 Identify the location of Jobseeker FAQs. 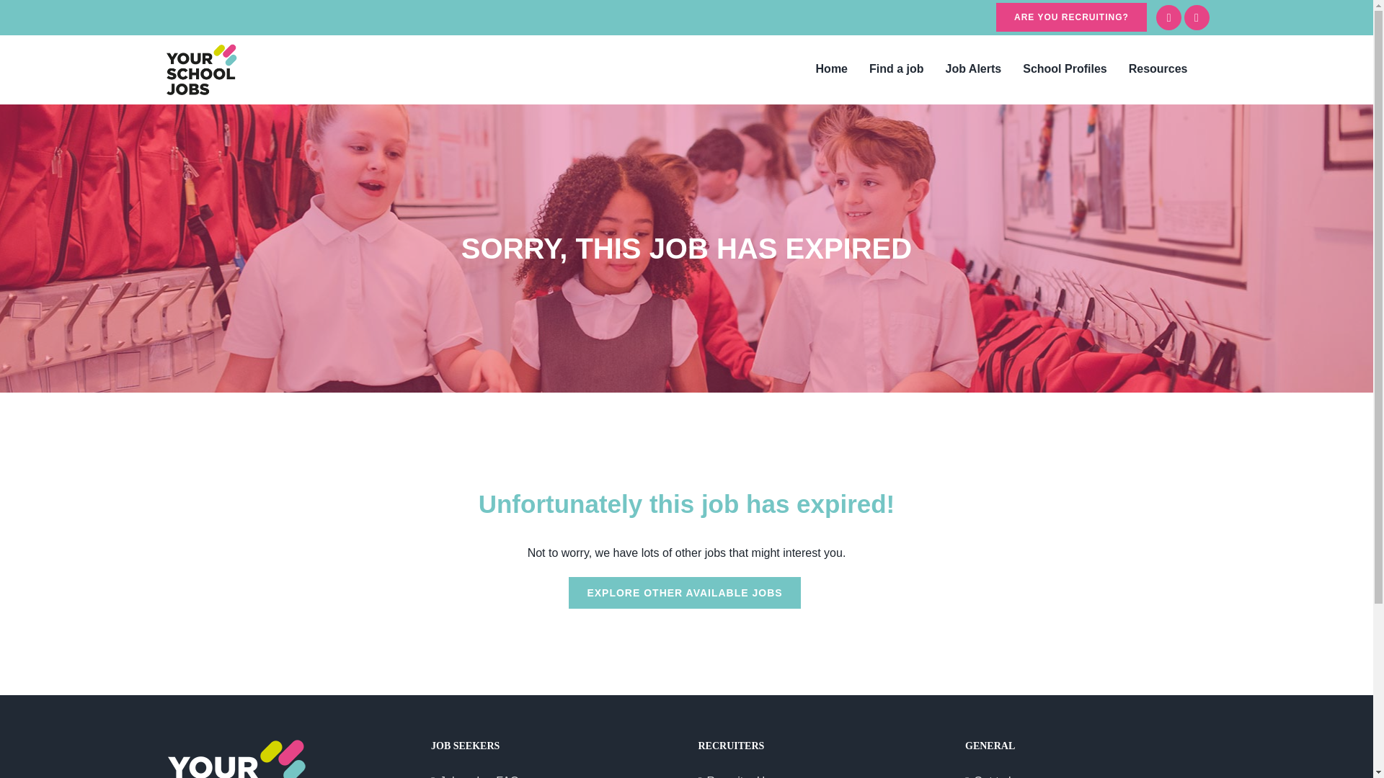
(554, 775).